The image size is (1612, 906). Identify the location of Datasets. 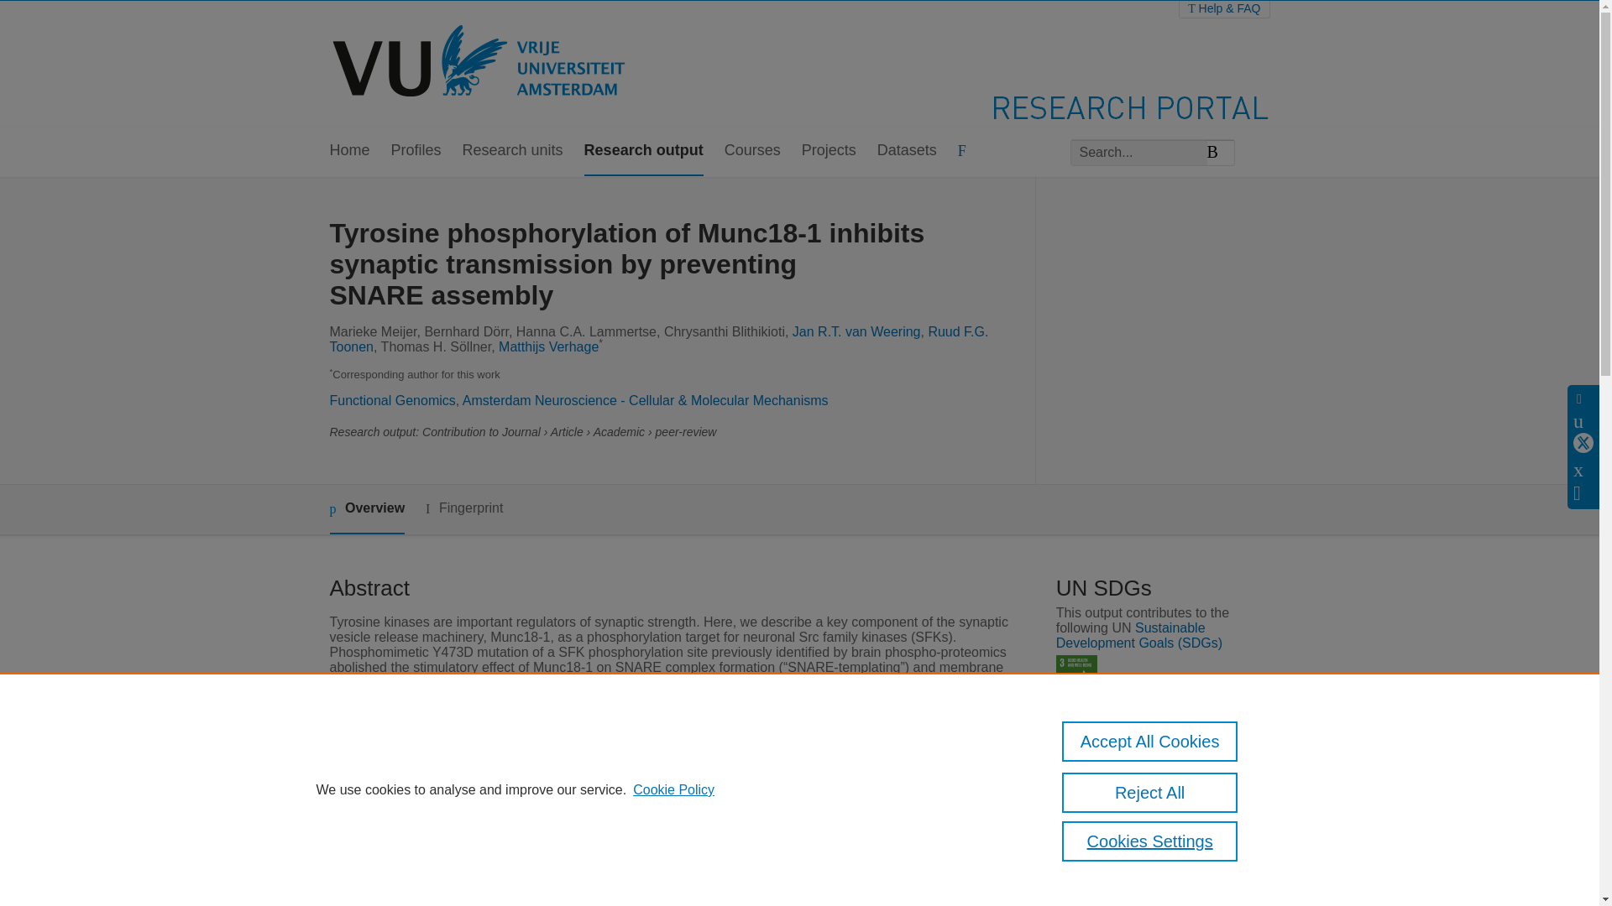
(907, 151).